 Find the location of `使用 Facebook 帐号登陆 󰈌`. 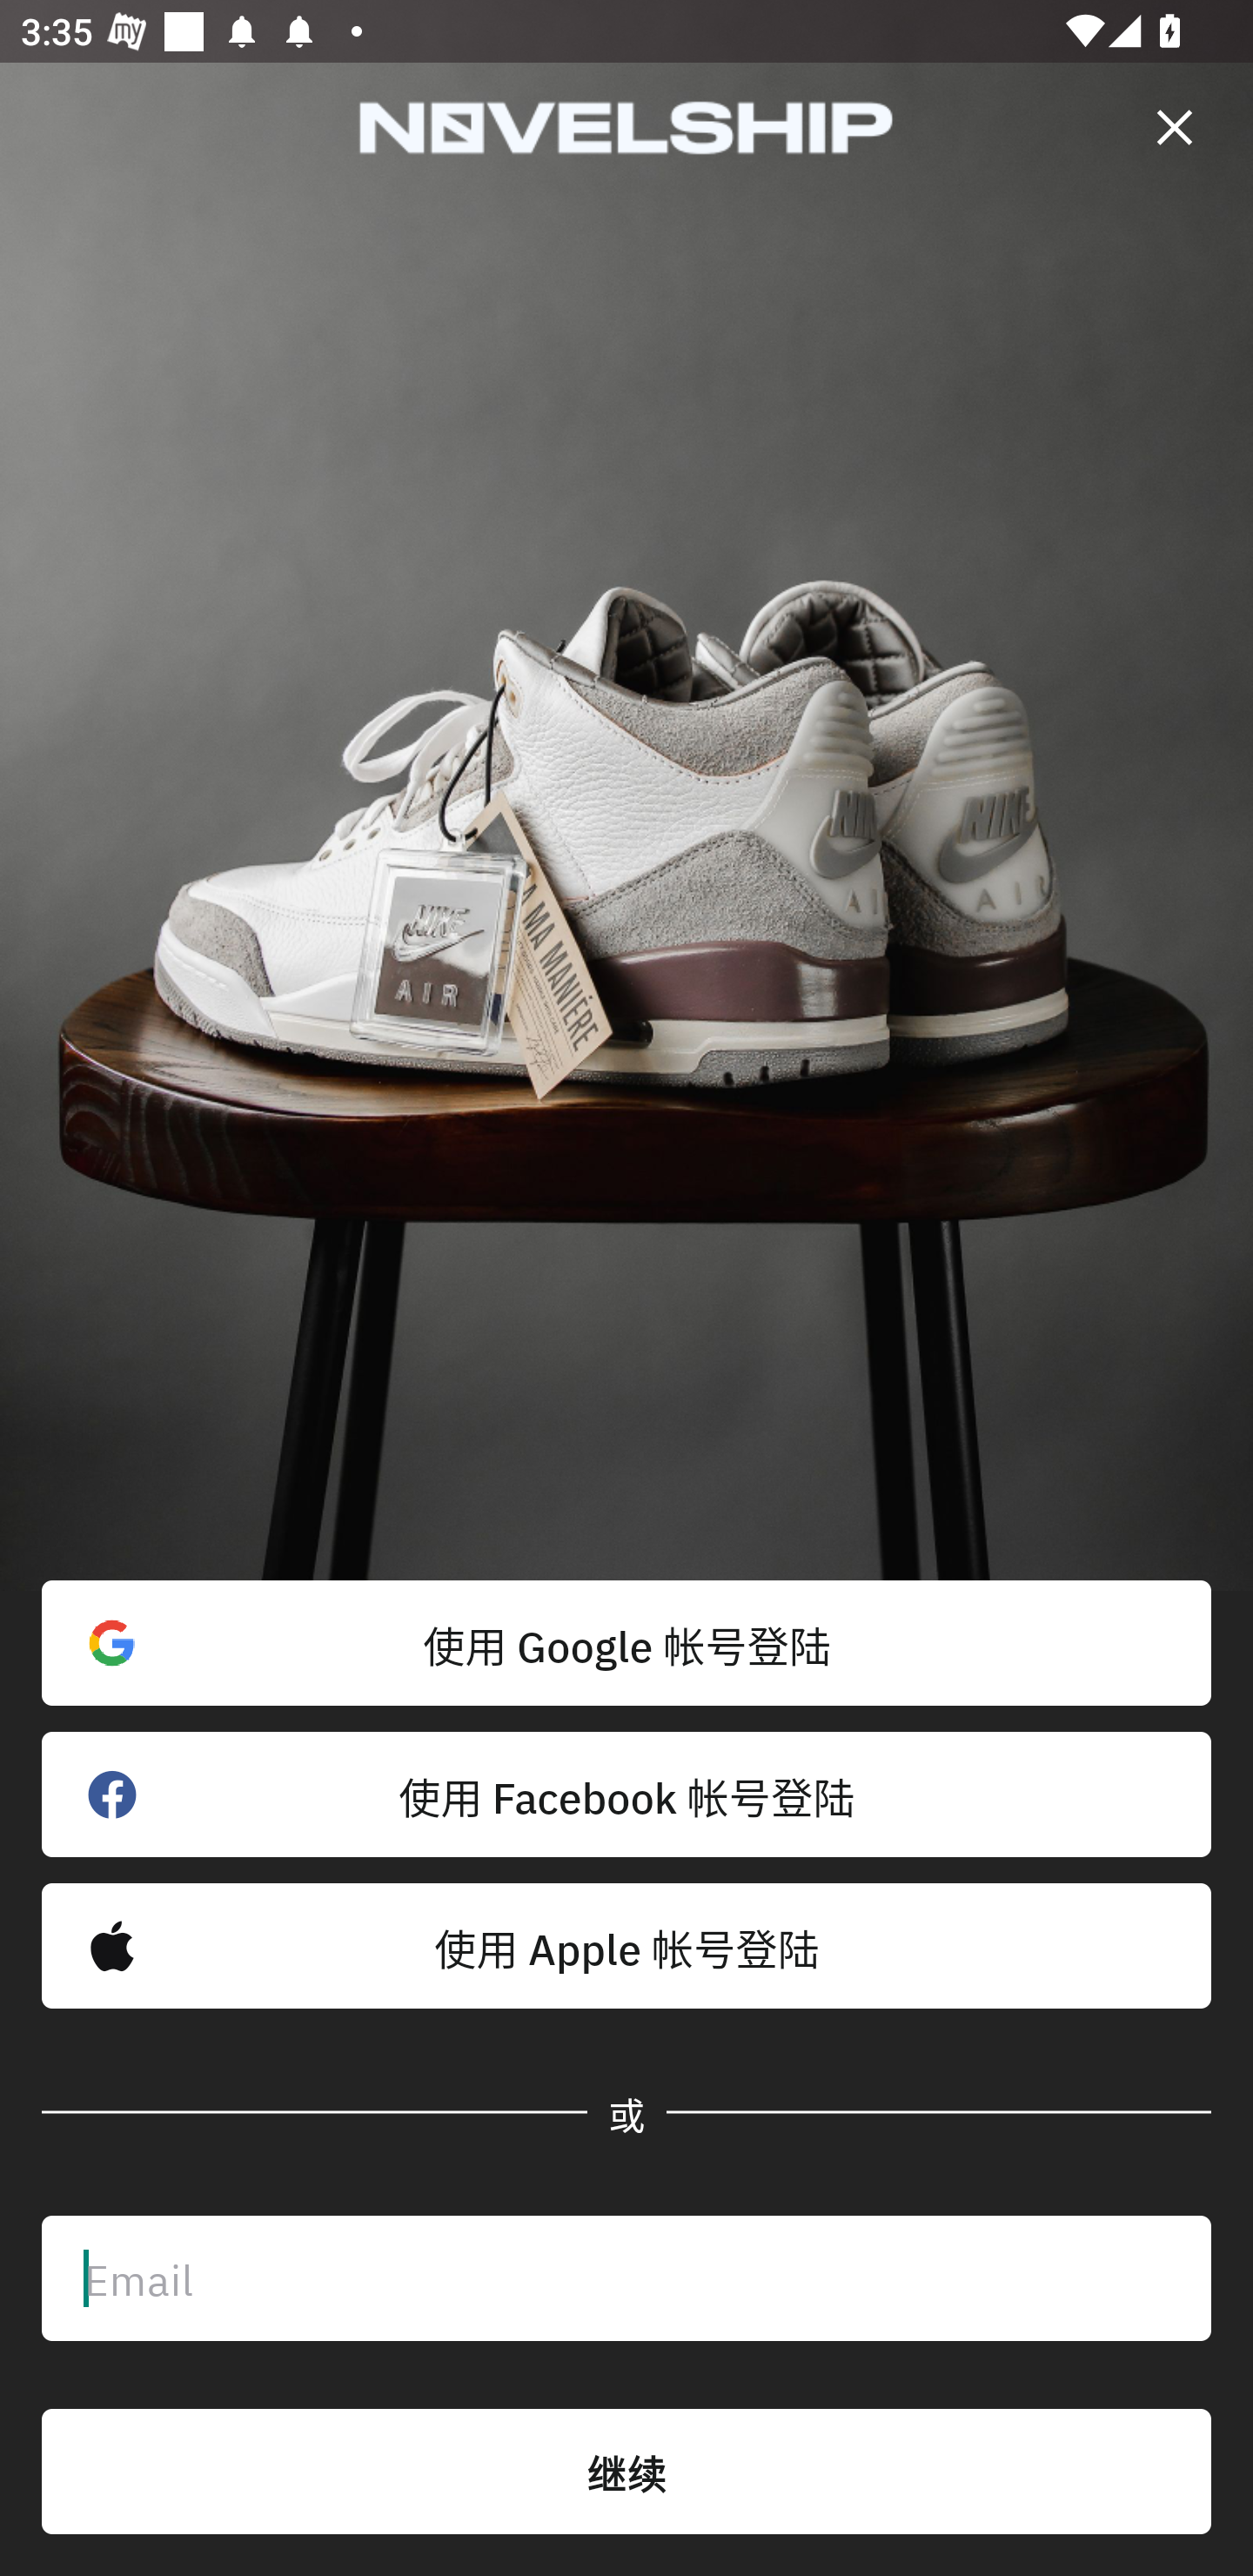

使用 Facebook 帐号登陆 󰈌 is located at coordinates (626, 1794).